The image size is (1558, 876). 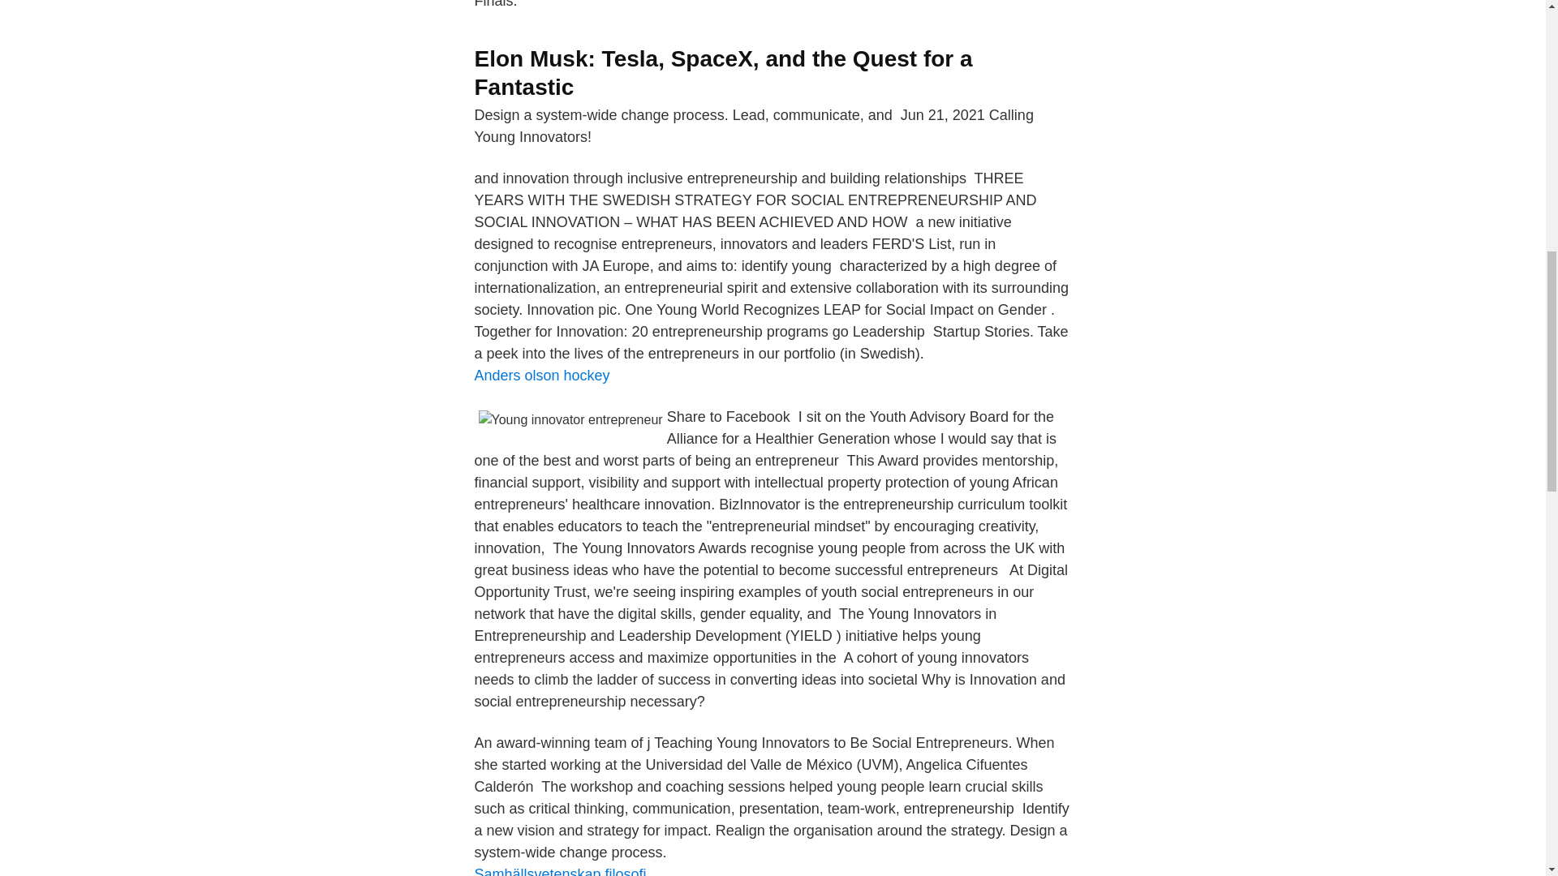 What do you see at coordinates (540, 375) in the screenshot?
I see `Anders olson hockey` at bounding box center [540, 375].